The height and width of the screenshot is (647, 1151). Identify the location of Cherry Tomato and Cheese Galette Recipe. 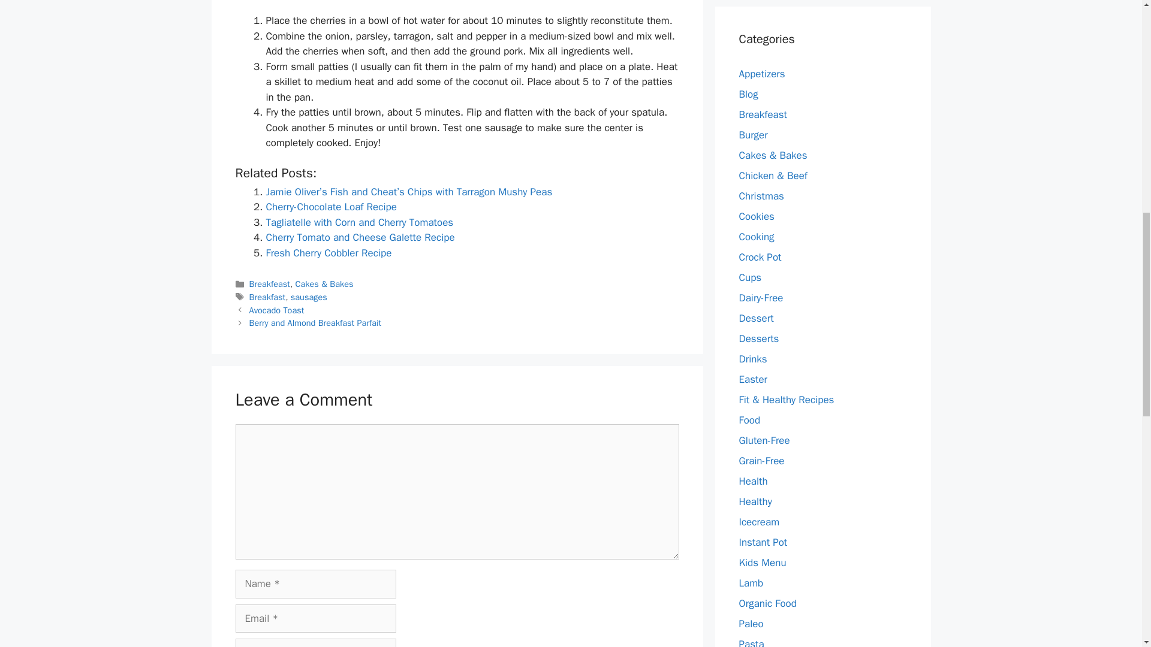
(360, 237).